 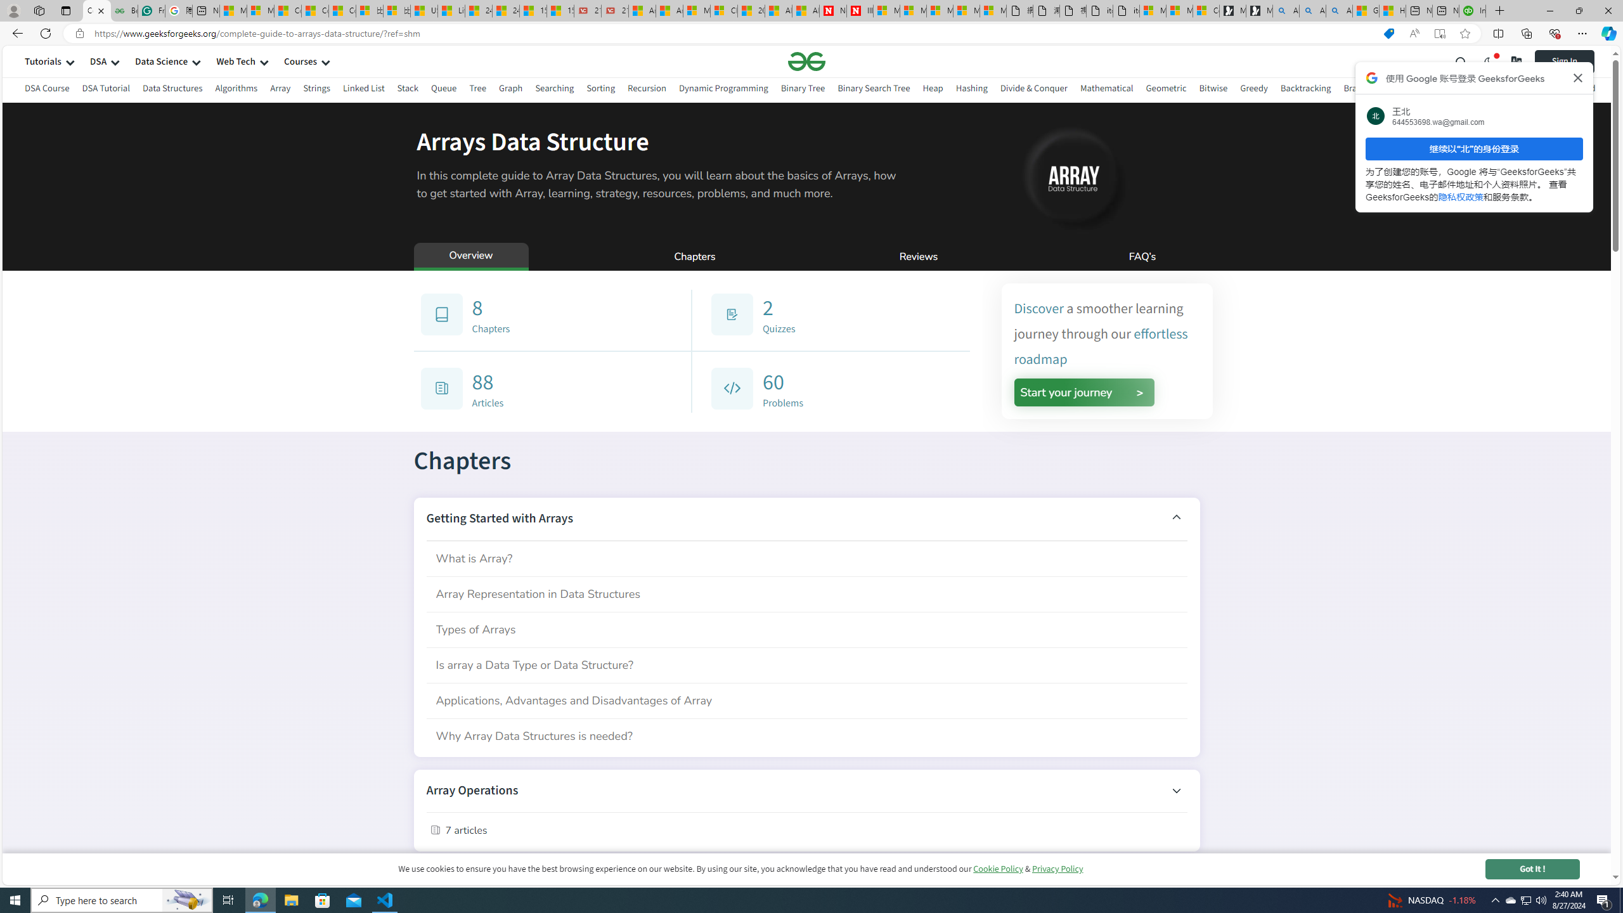 I want to click on Queue, so click(x=444, y=90).